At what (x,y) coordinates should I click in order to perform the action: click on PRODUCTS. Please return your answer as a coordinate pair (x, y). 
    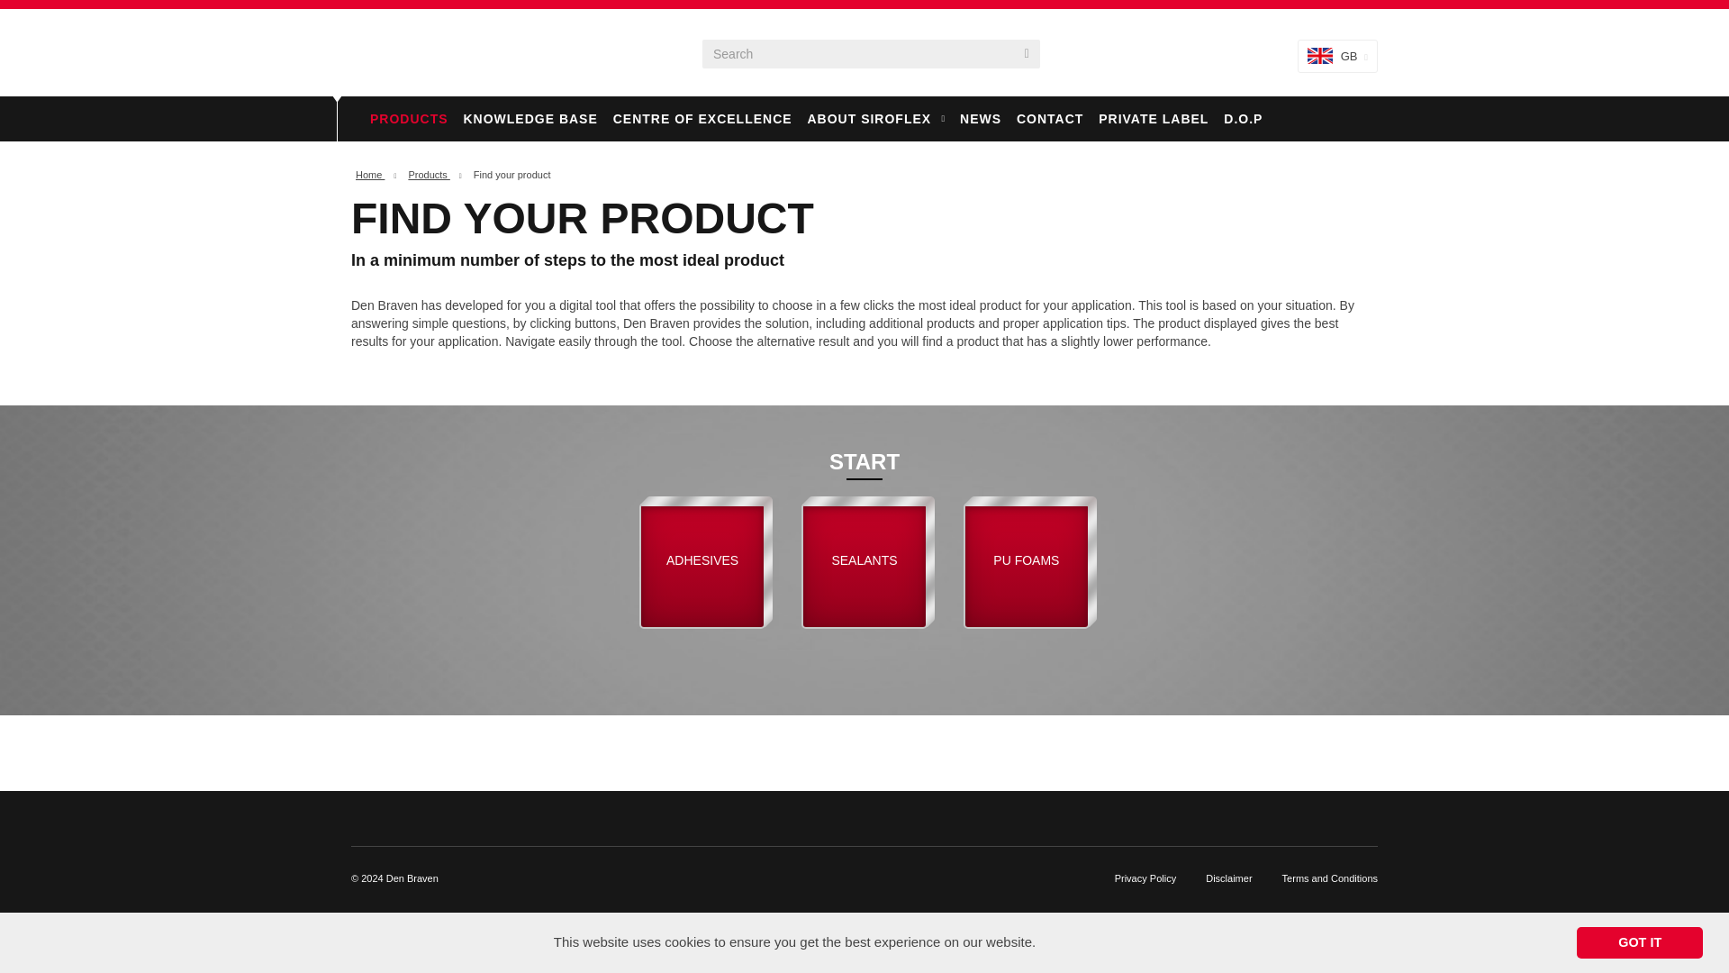
    Looking at the image, I should click on (409, 118).